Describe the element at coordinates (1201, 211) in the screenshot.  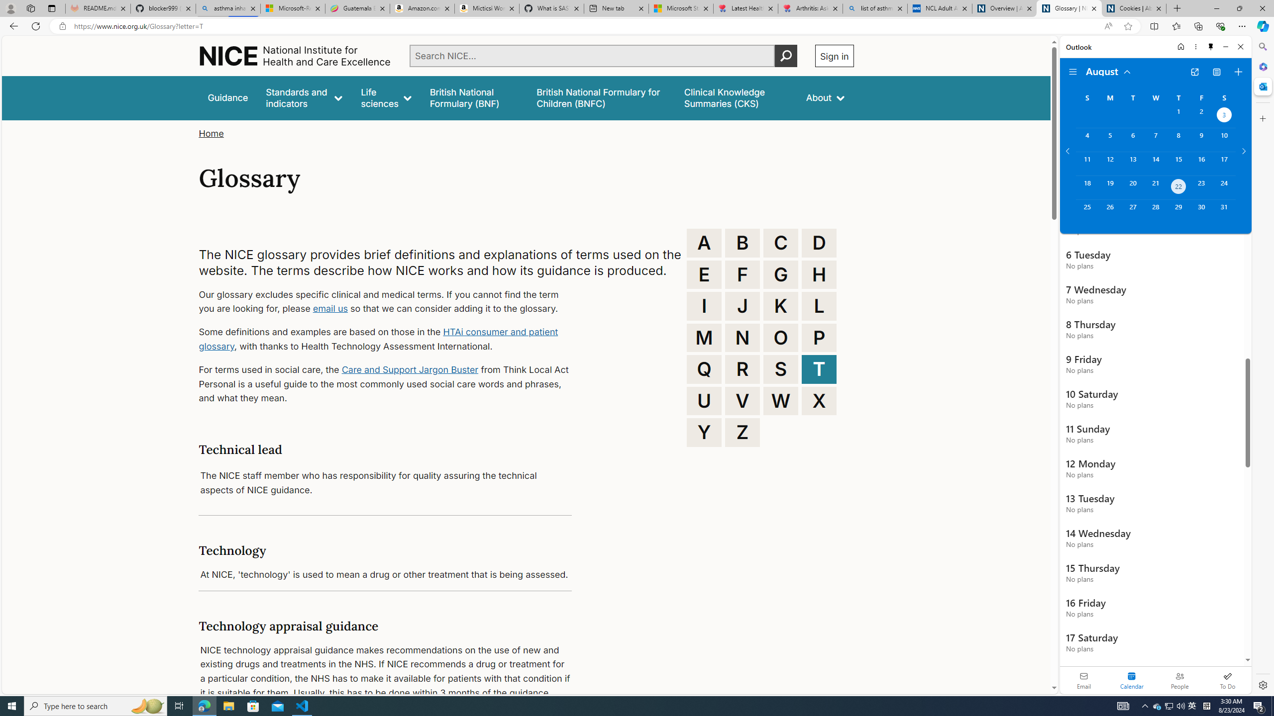
I see `Friday, August 30, 2024. ` at that location.